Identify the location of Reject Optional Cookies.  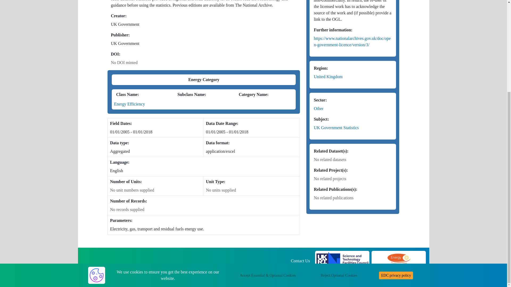
(339, 143).